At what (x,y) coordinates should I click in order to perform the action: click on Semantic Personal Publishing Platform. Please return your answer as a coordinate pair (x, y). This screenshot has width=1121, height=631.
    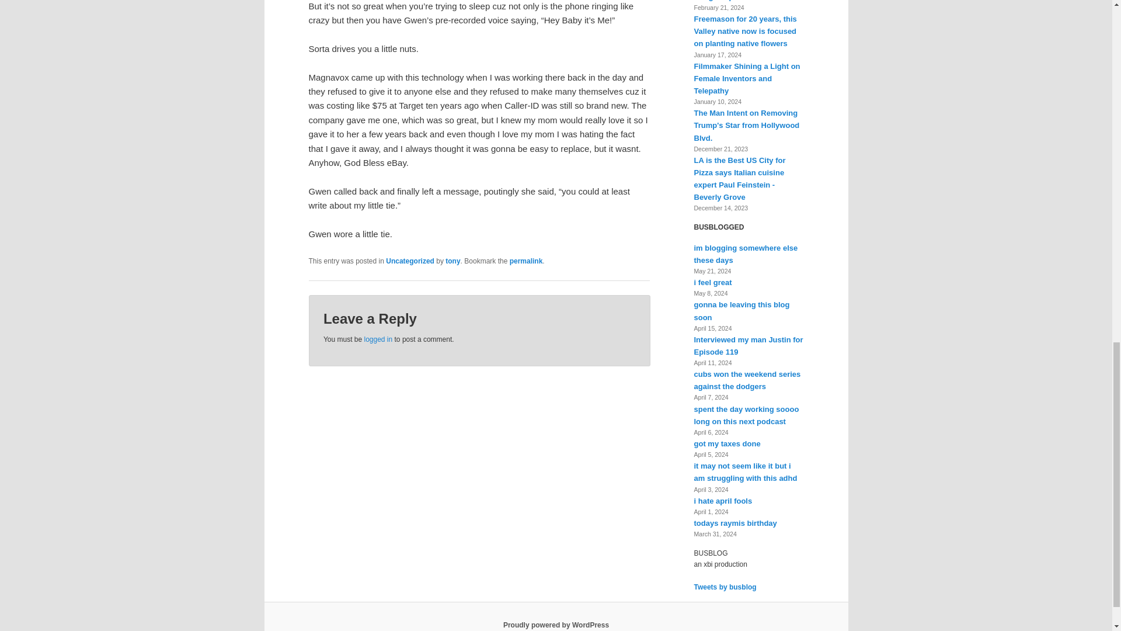
    Looking at the image, I should click on (556, 625).